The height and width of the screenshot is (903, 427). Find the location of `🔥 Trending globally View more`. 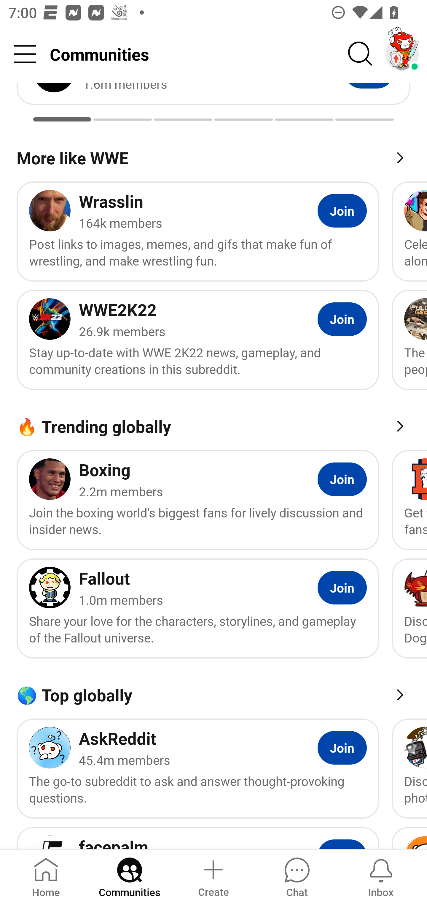

🔥 Trending globally View more is located at coordinates (213, 425).